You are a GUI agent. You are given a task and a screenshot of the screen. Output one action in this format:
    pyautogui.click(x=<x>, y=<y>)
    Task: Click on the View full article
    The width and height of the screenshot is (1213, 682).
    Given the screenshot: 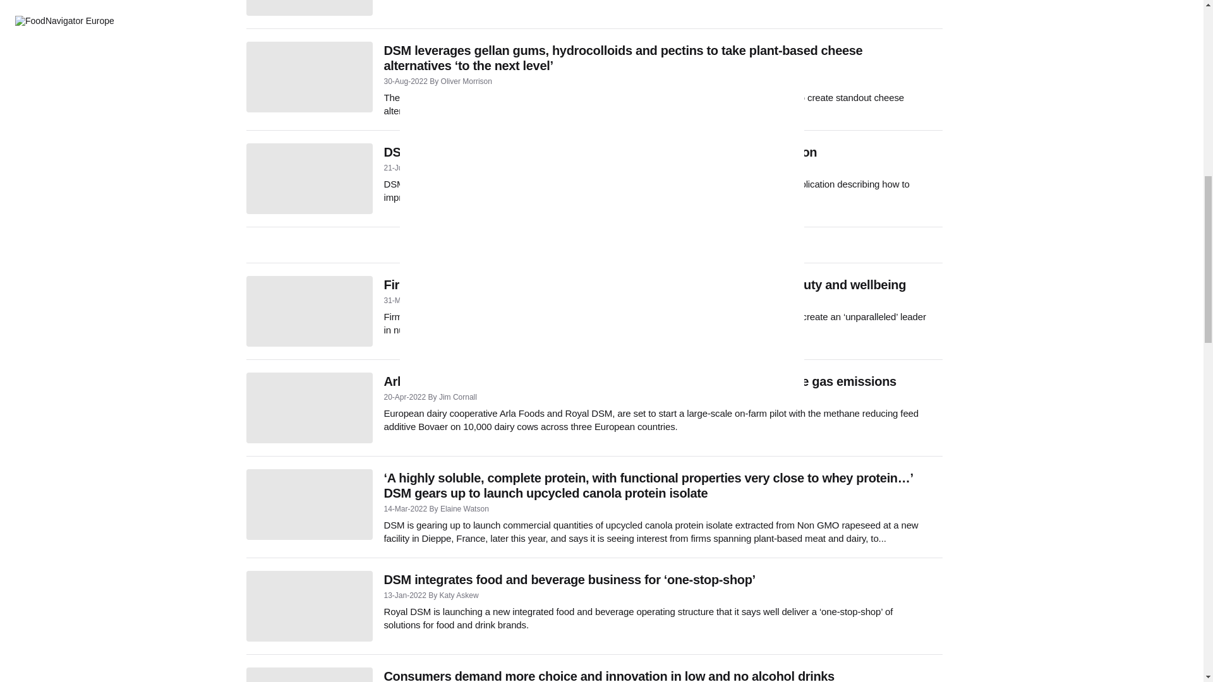 What is the action you would take?
    pyautogui.click(x=309, y=674)
    